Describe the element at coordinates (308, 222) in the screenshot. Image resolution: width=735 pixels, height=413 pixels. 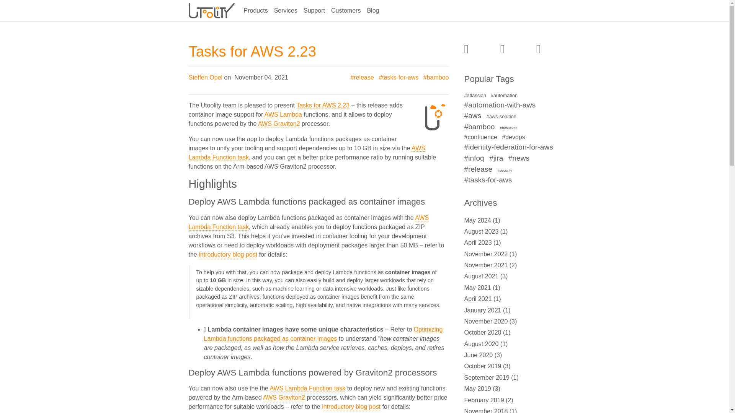
I see `AWS Lambda Function task` at that location.